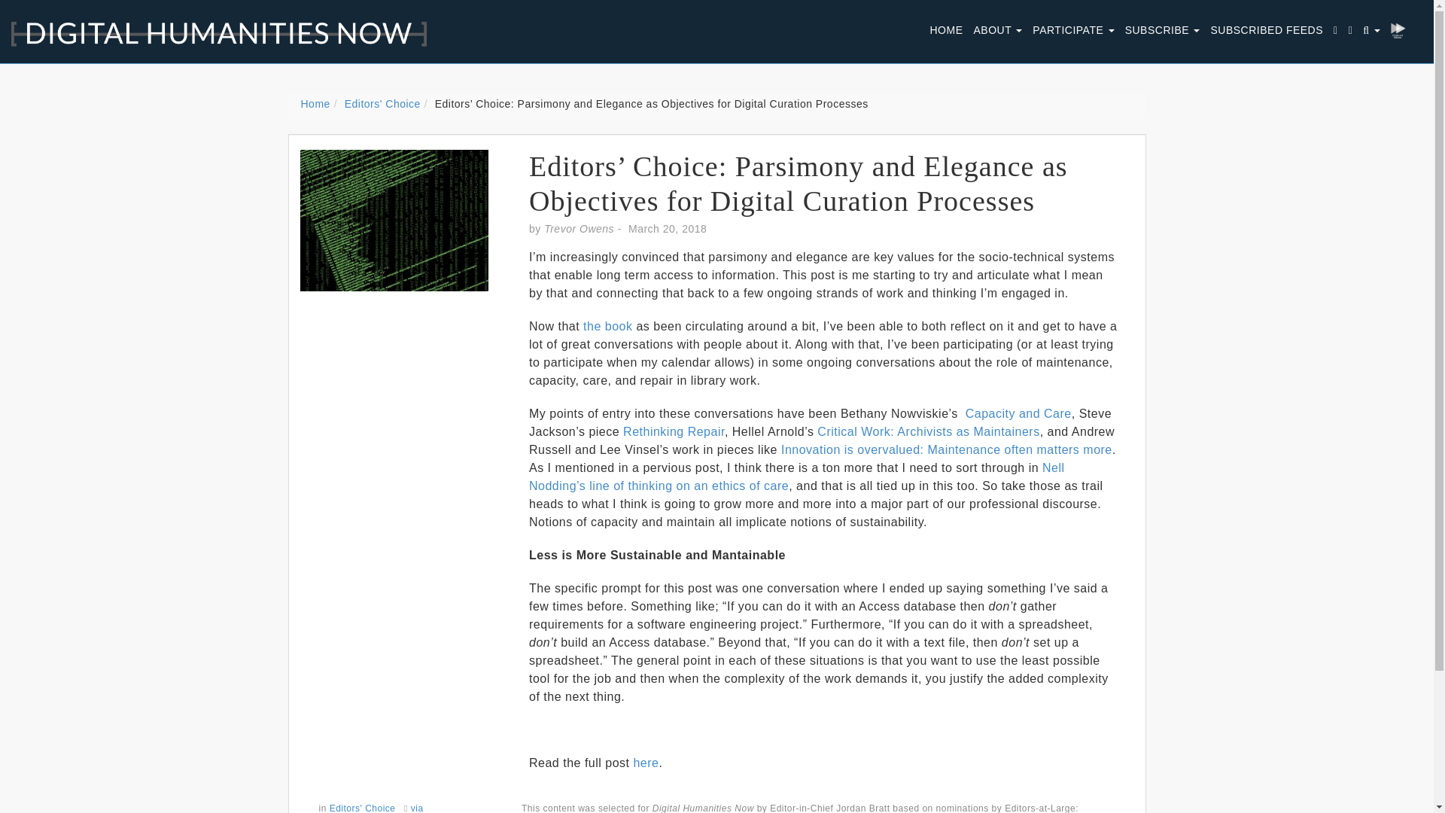 The width and height of the screenshot is (1445, 813). I want to click on Rethinking Repair, so click(674, 431).